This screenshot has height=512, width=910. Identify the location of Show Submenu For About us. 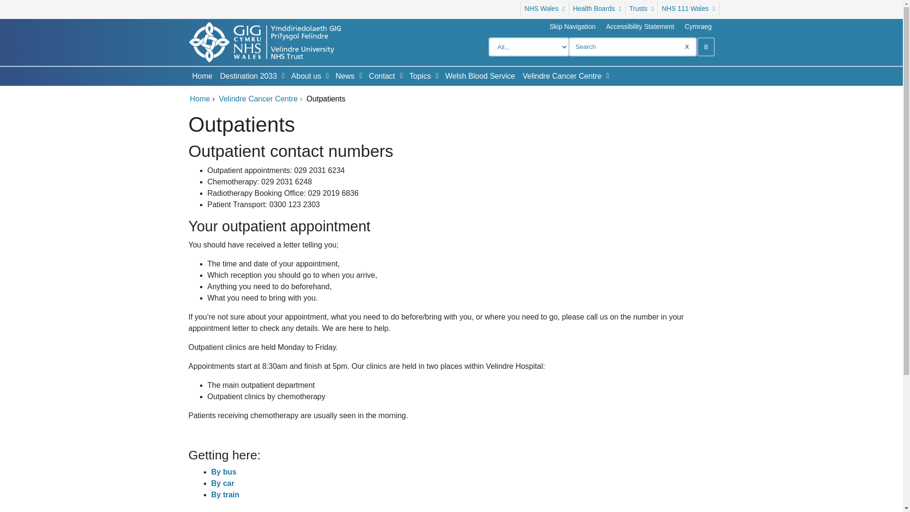
(327, 76).